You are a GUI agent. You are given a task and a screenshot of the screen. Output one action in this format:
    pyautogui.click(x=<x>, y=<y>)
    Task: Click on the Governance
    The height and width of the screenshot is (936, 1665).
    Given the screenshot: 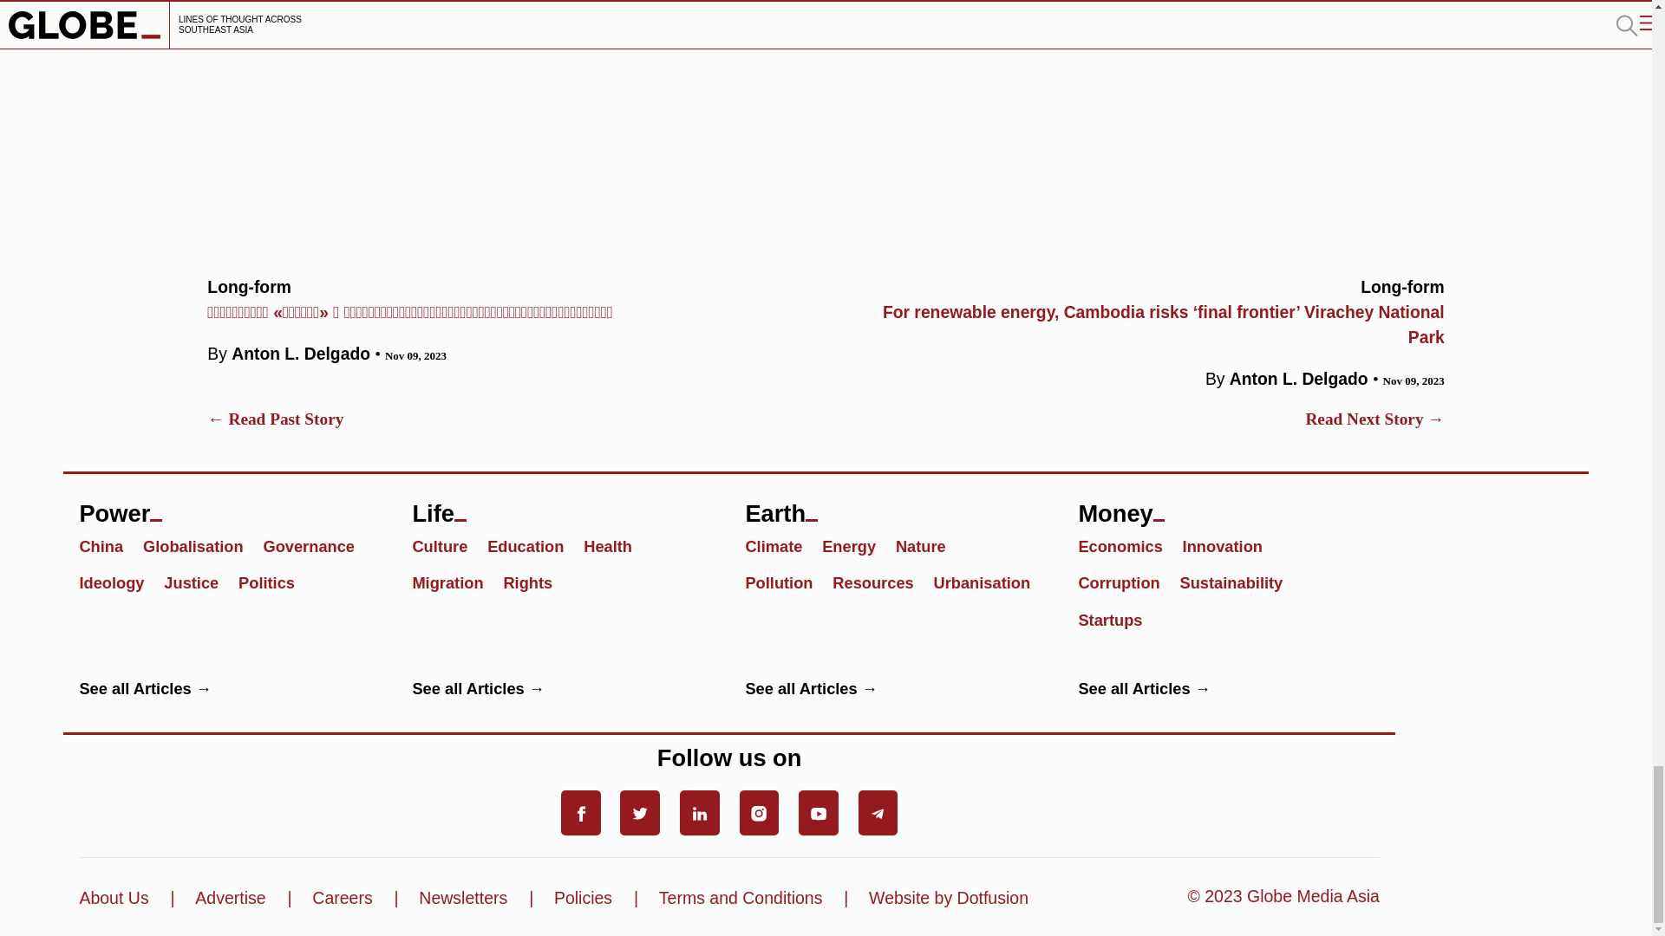 What is the action you would take?
    pyautogui.click(x=316, y=545)
    